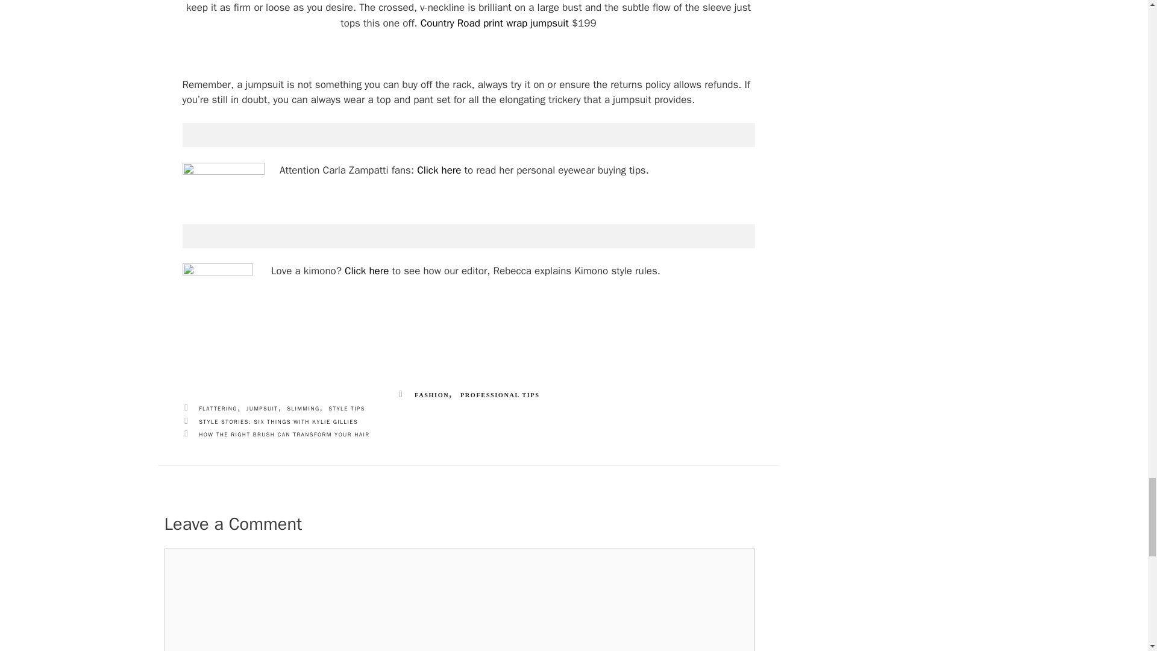  Describe the element at coordinates (439, 170) in the screenshot. I see `Click here` at that location.